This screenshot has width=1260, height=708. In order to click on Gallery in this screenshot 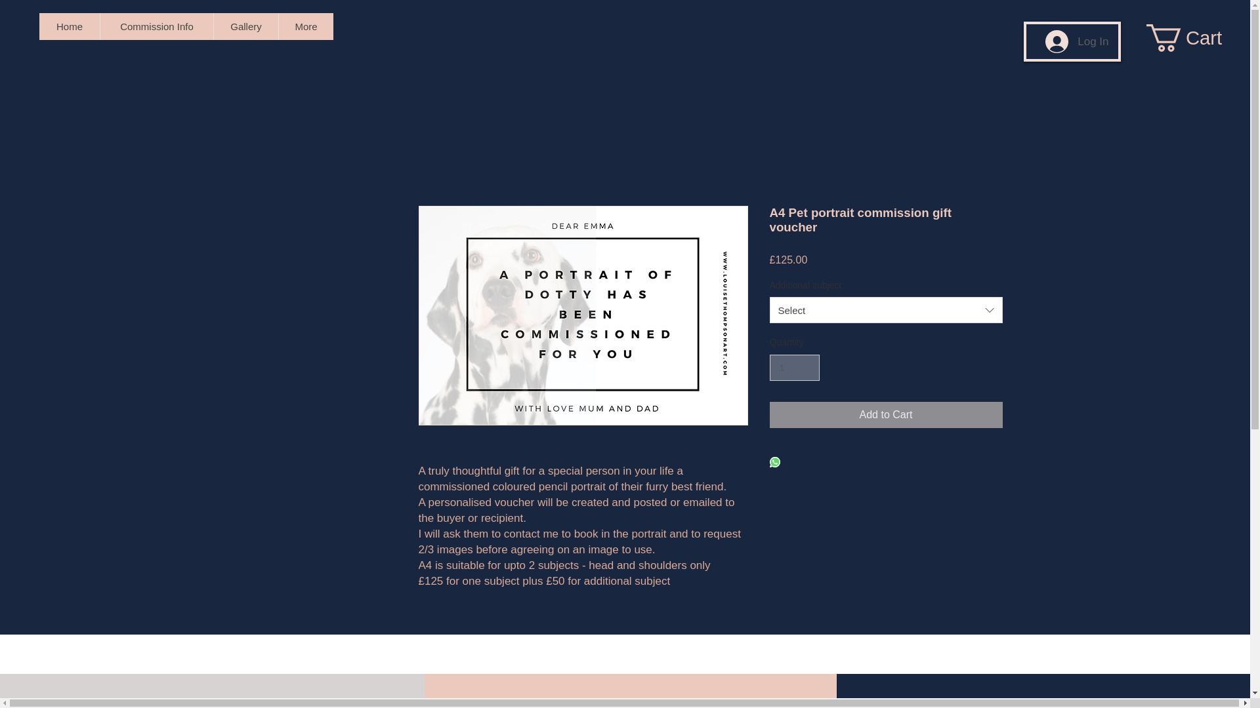, I will do `click(245, 26)`.